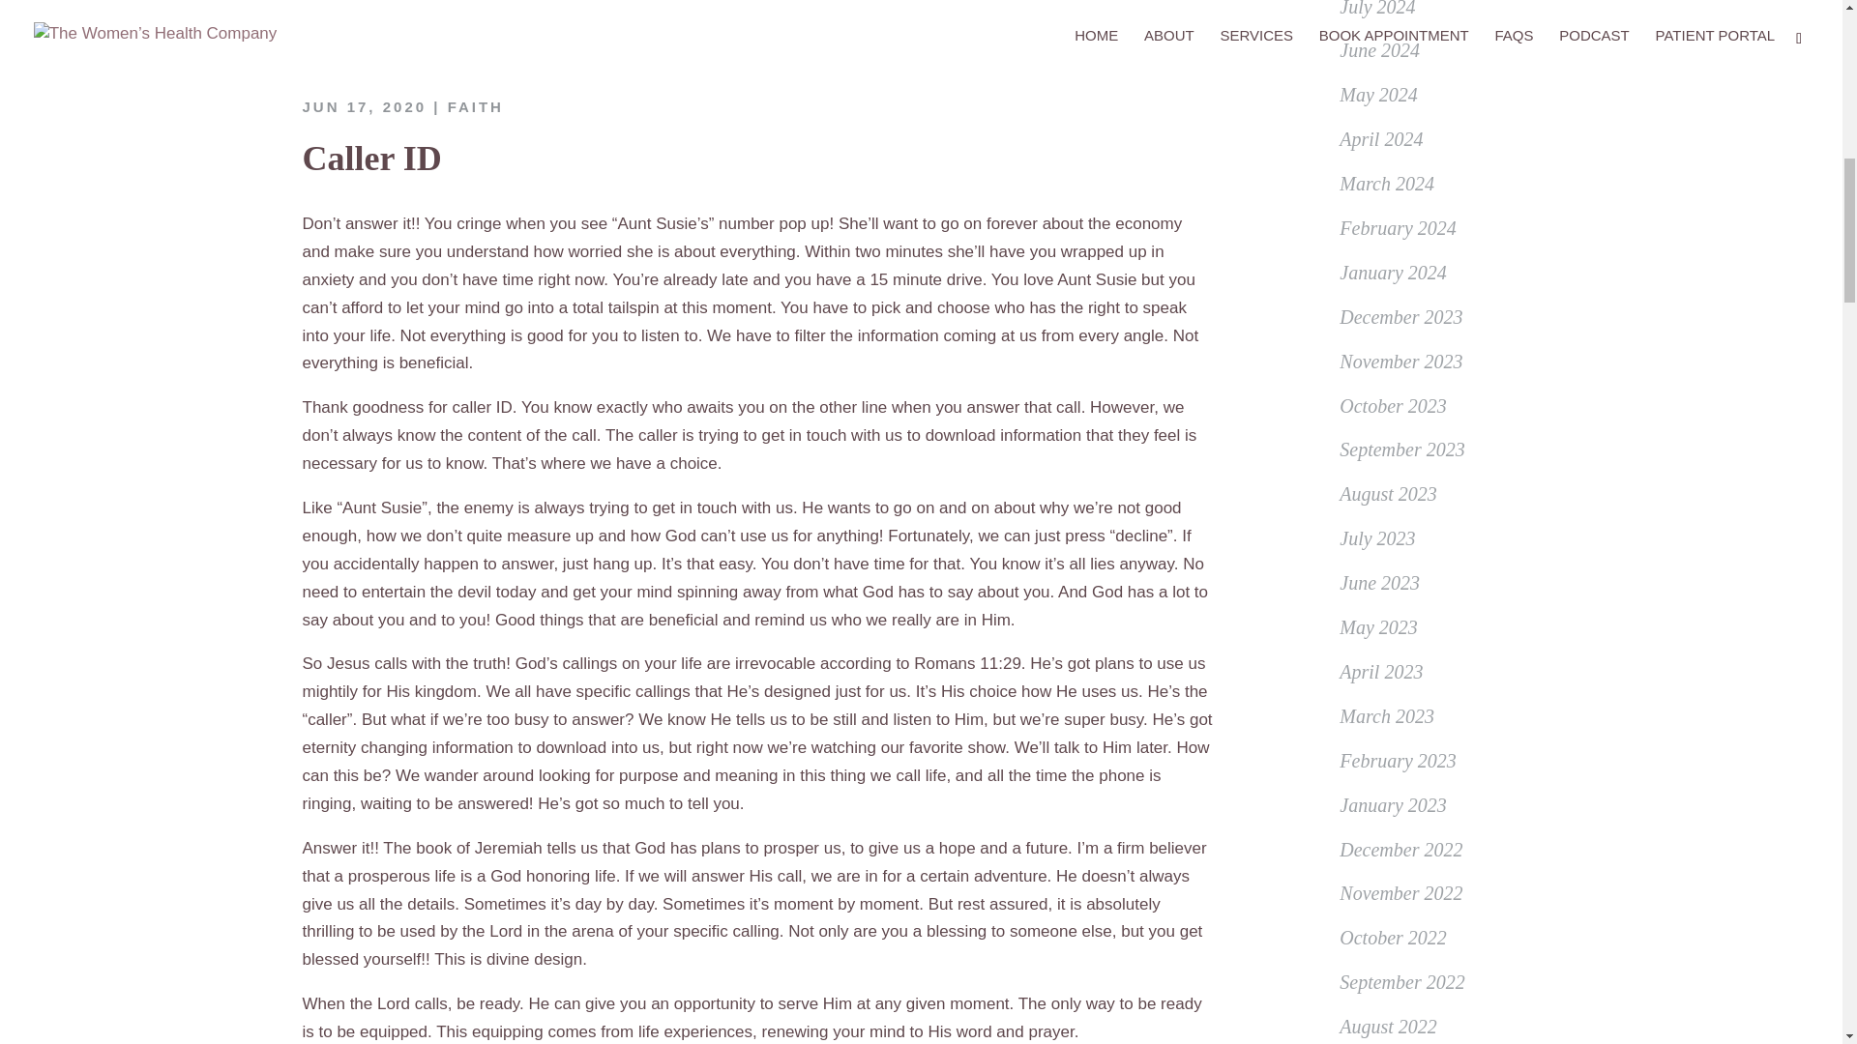  What do you see at coordinates (1380, 671) in the screenshot?
I see `April 2023` at bounding box center [1380, 671].